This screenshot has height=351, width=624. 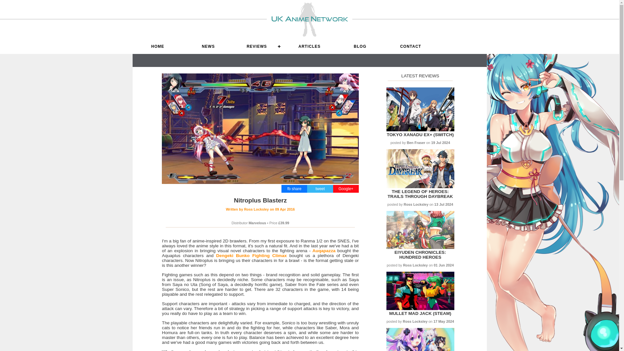 What do you see at coordinates (259, 46) in the screenshot?
I see `REVIEWS` at bounding box center [259, 46].